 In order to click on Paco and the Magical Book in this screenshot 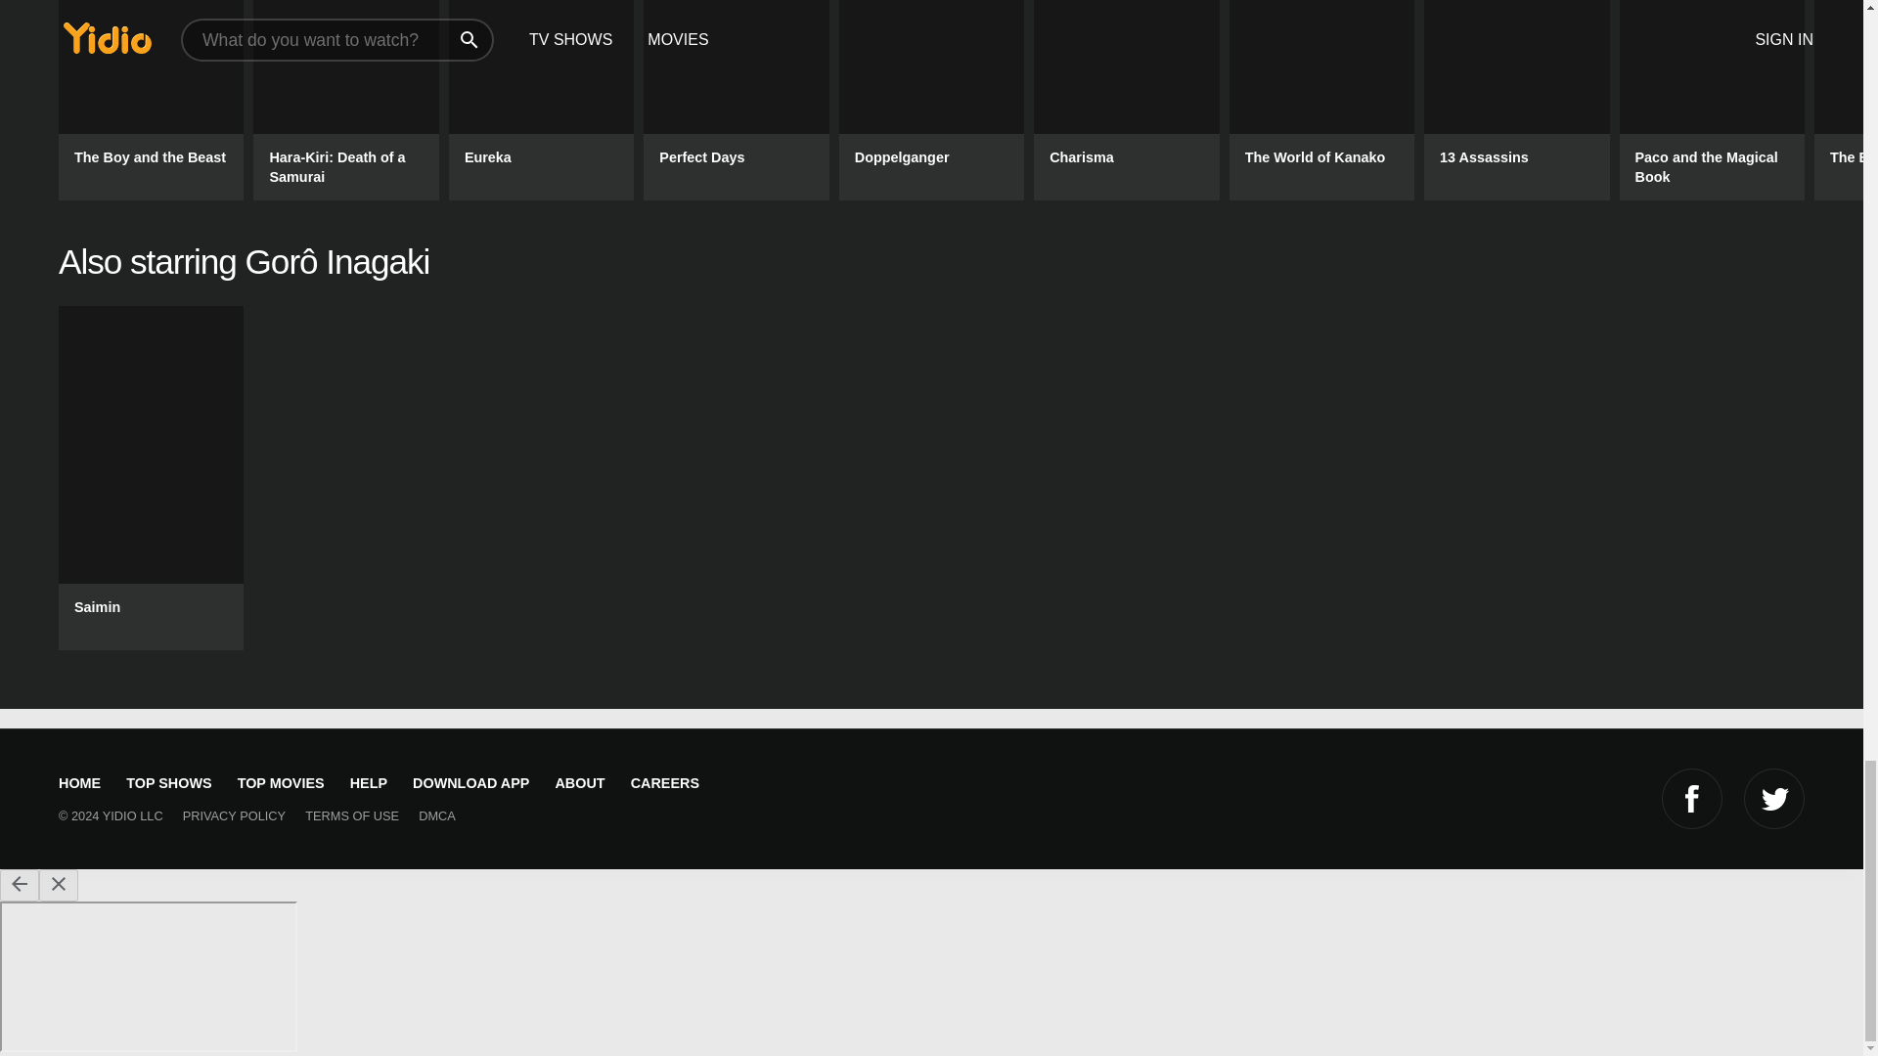, I will do `click(1712, 100)`.